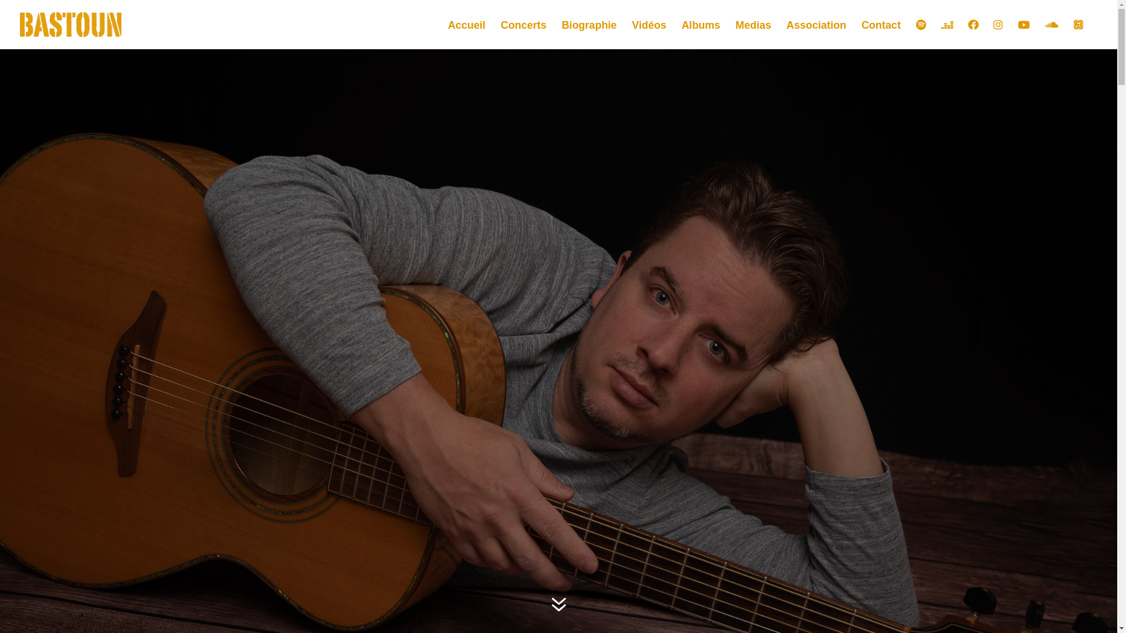  Describe the element at coordinates (589, 35) in the screenshot. I see `Biographie` at that location.